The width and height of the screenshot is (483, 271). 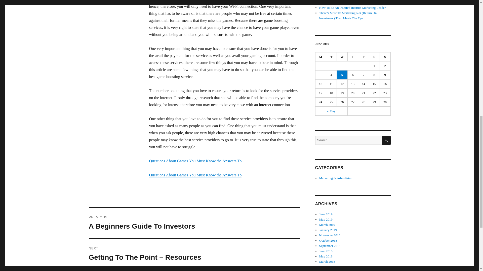 What do you see at coordinates (328, 267) in the screenshot?
I see `January 2018` at bounding box center [328, 267].